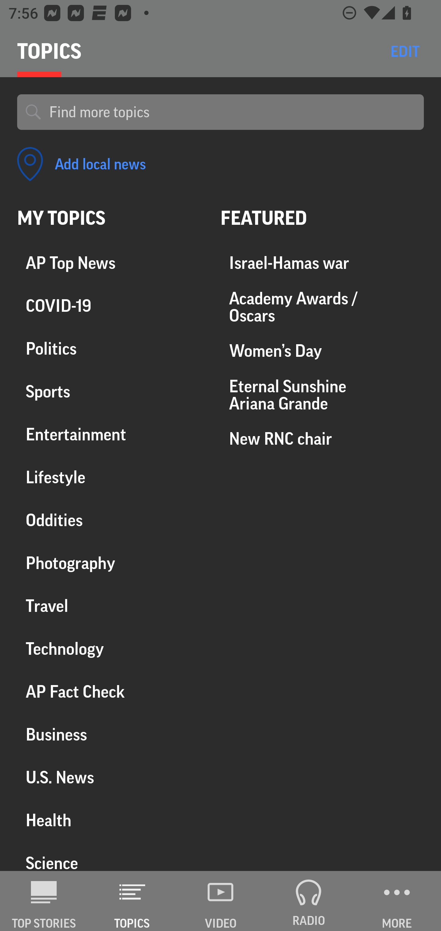 This screenshot has width=441, height=931. Describe the element at coordinates (322, 263) in the screenshot. I see `Israel-Hamas war` at that location.